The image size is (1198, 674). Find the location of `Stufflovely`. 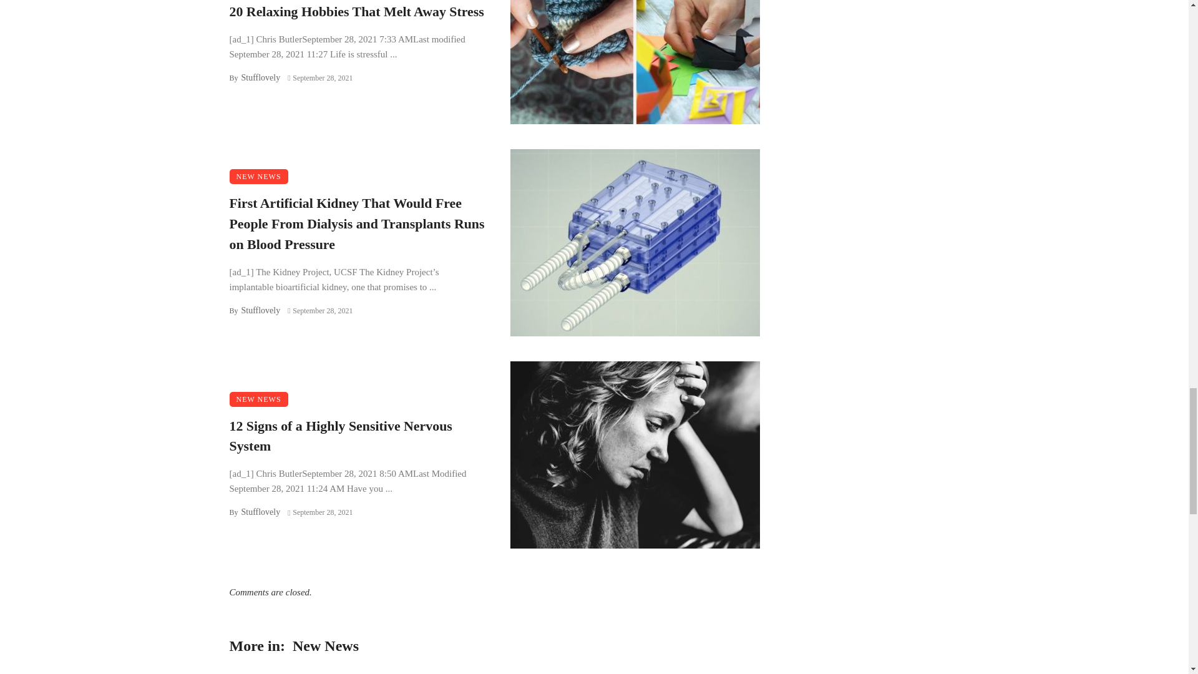

Stufflovely is located at coordinates (260, 77).